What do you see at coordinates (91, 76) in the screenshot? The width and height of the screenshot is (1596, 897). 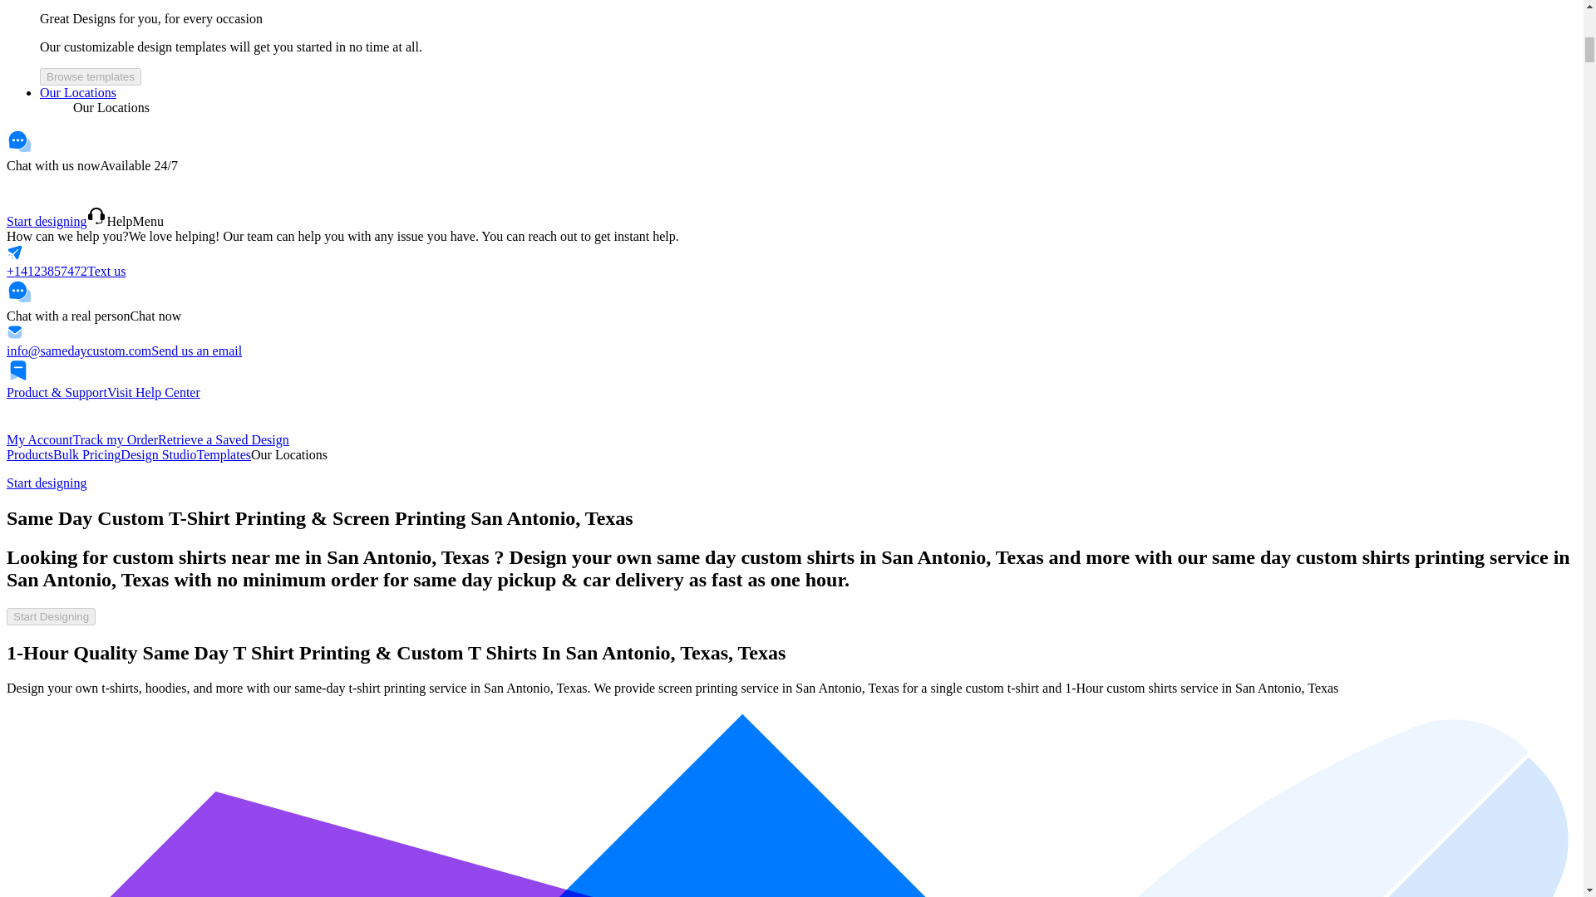 I see `Browse templates` at bounding box center [91, 76].